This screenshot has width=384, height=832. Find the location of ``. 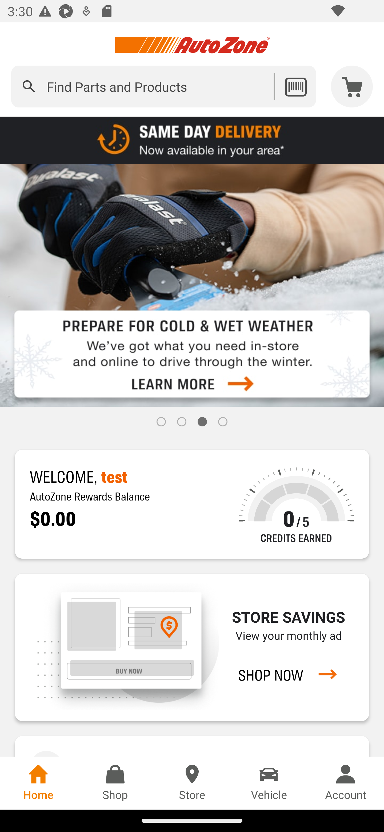

 is located at coordinates (29, 86).